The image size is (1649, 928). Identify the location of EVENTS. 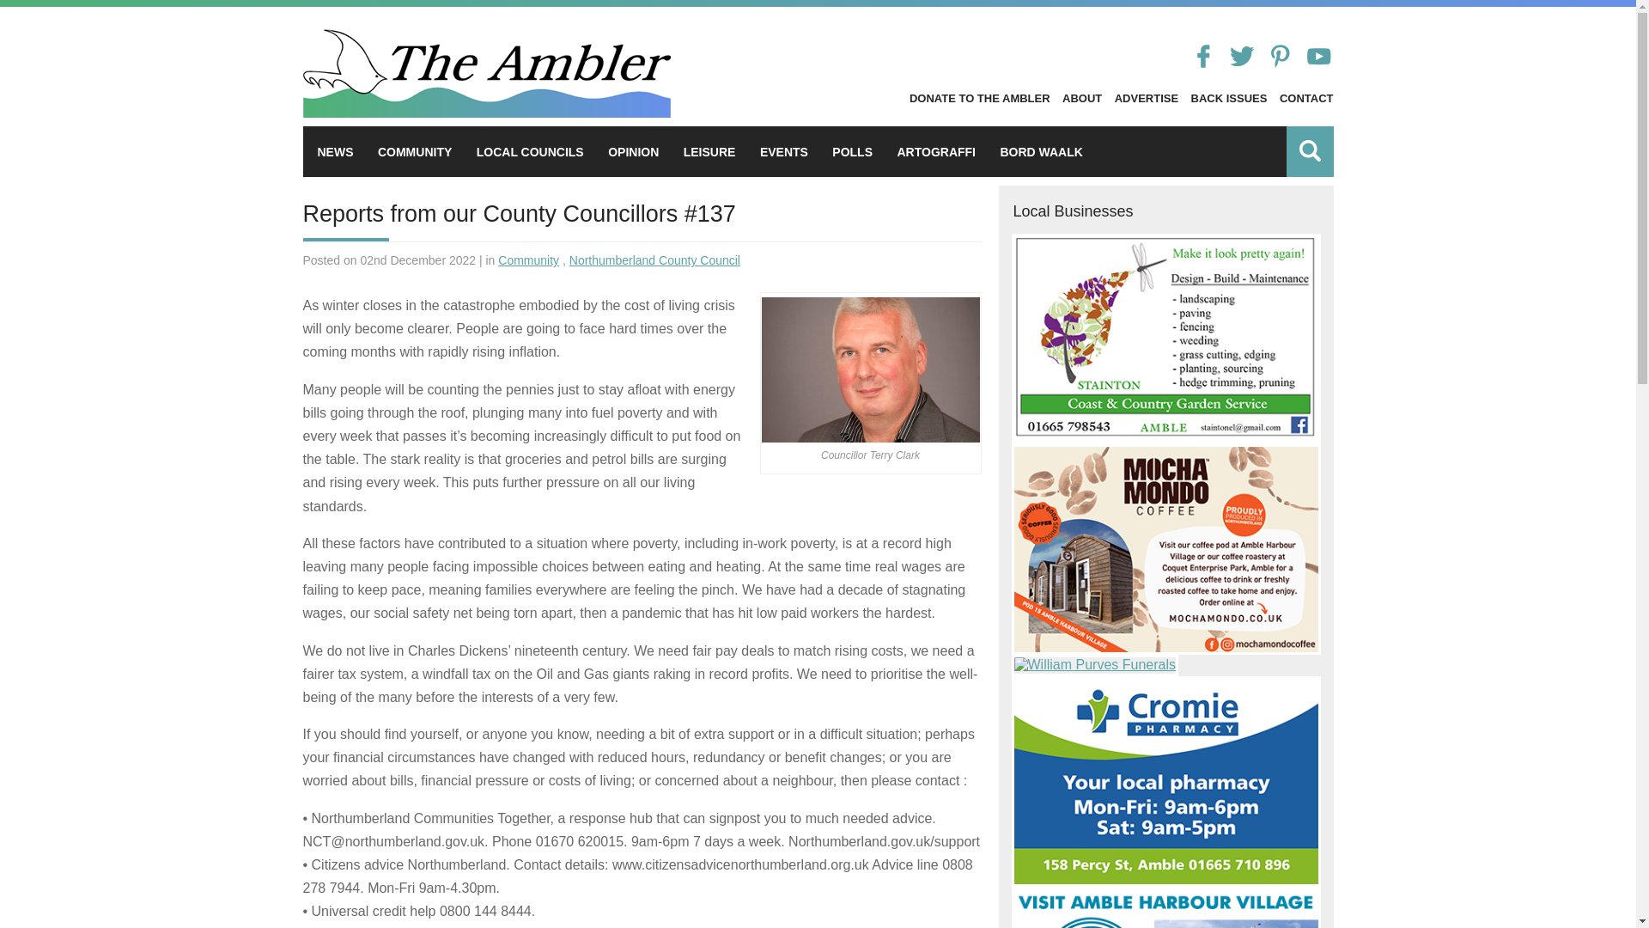
(783, 151).